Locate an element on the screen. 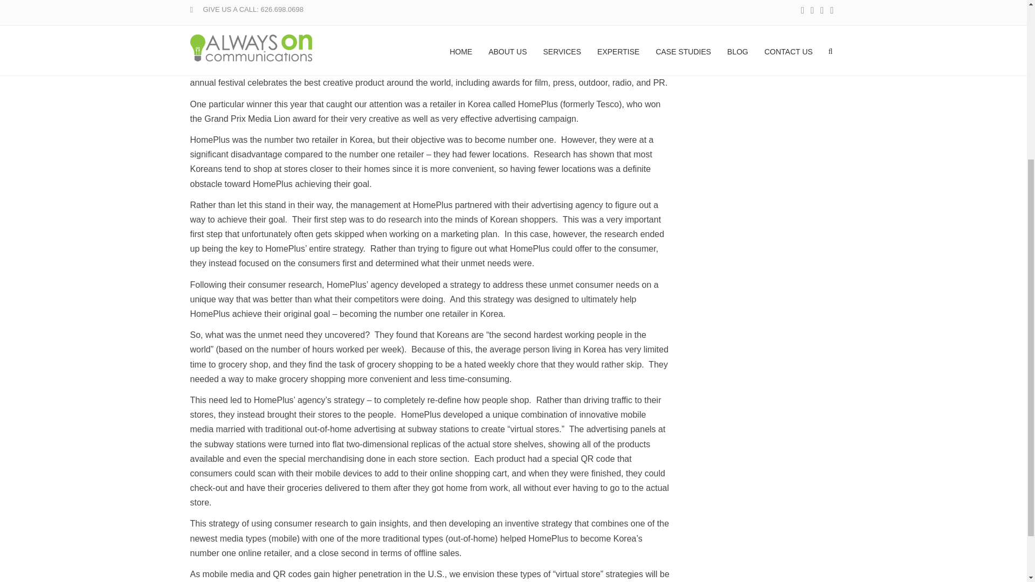  A Whole Week of Super Bowl is located at coordinates (427, 244).